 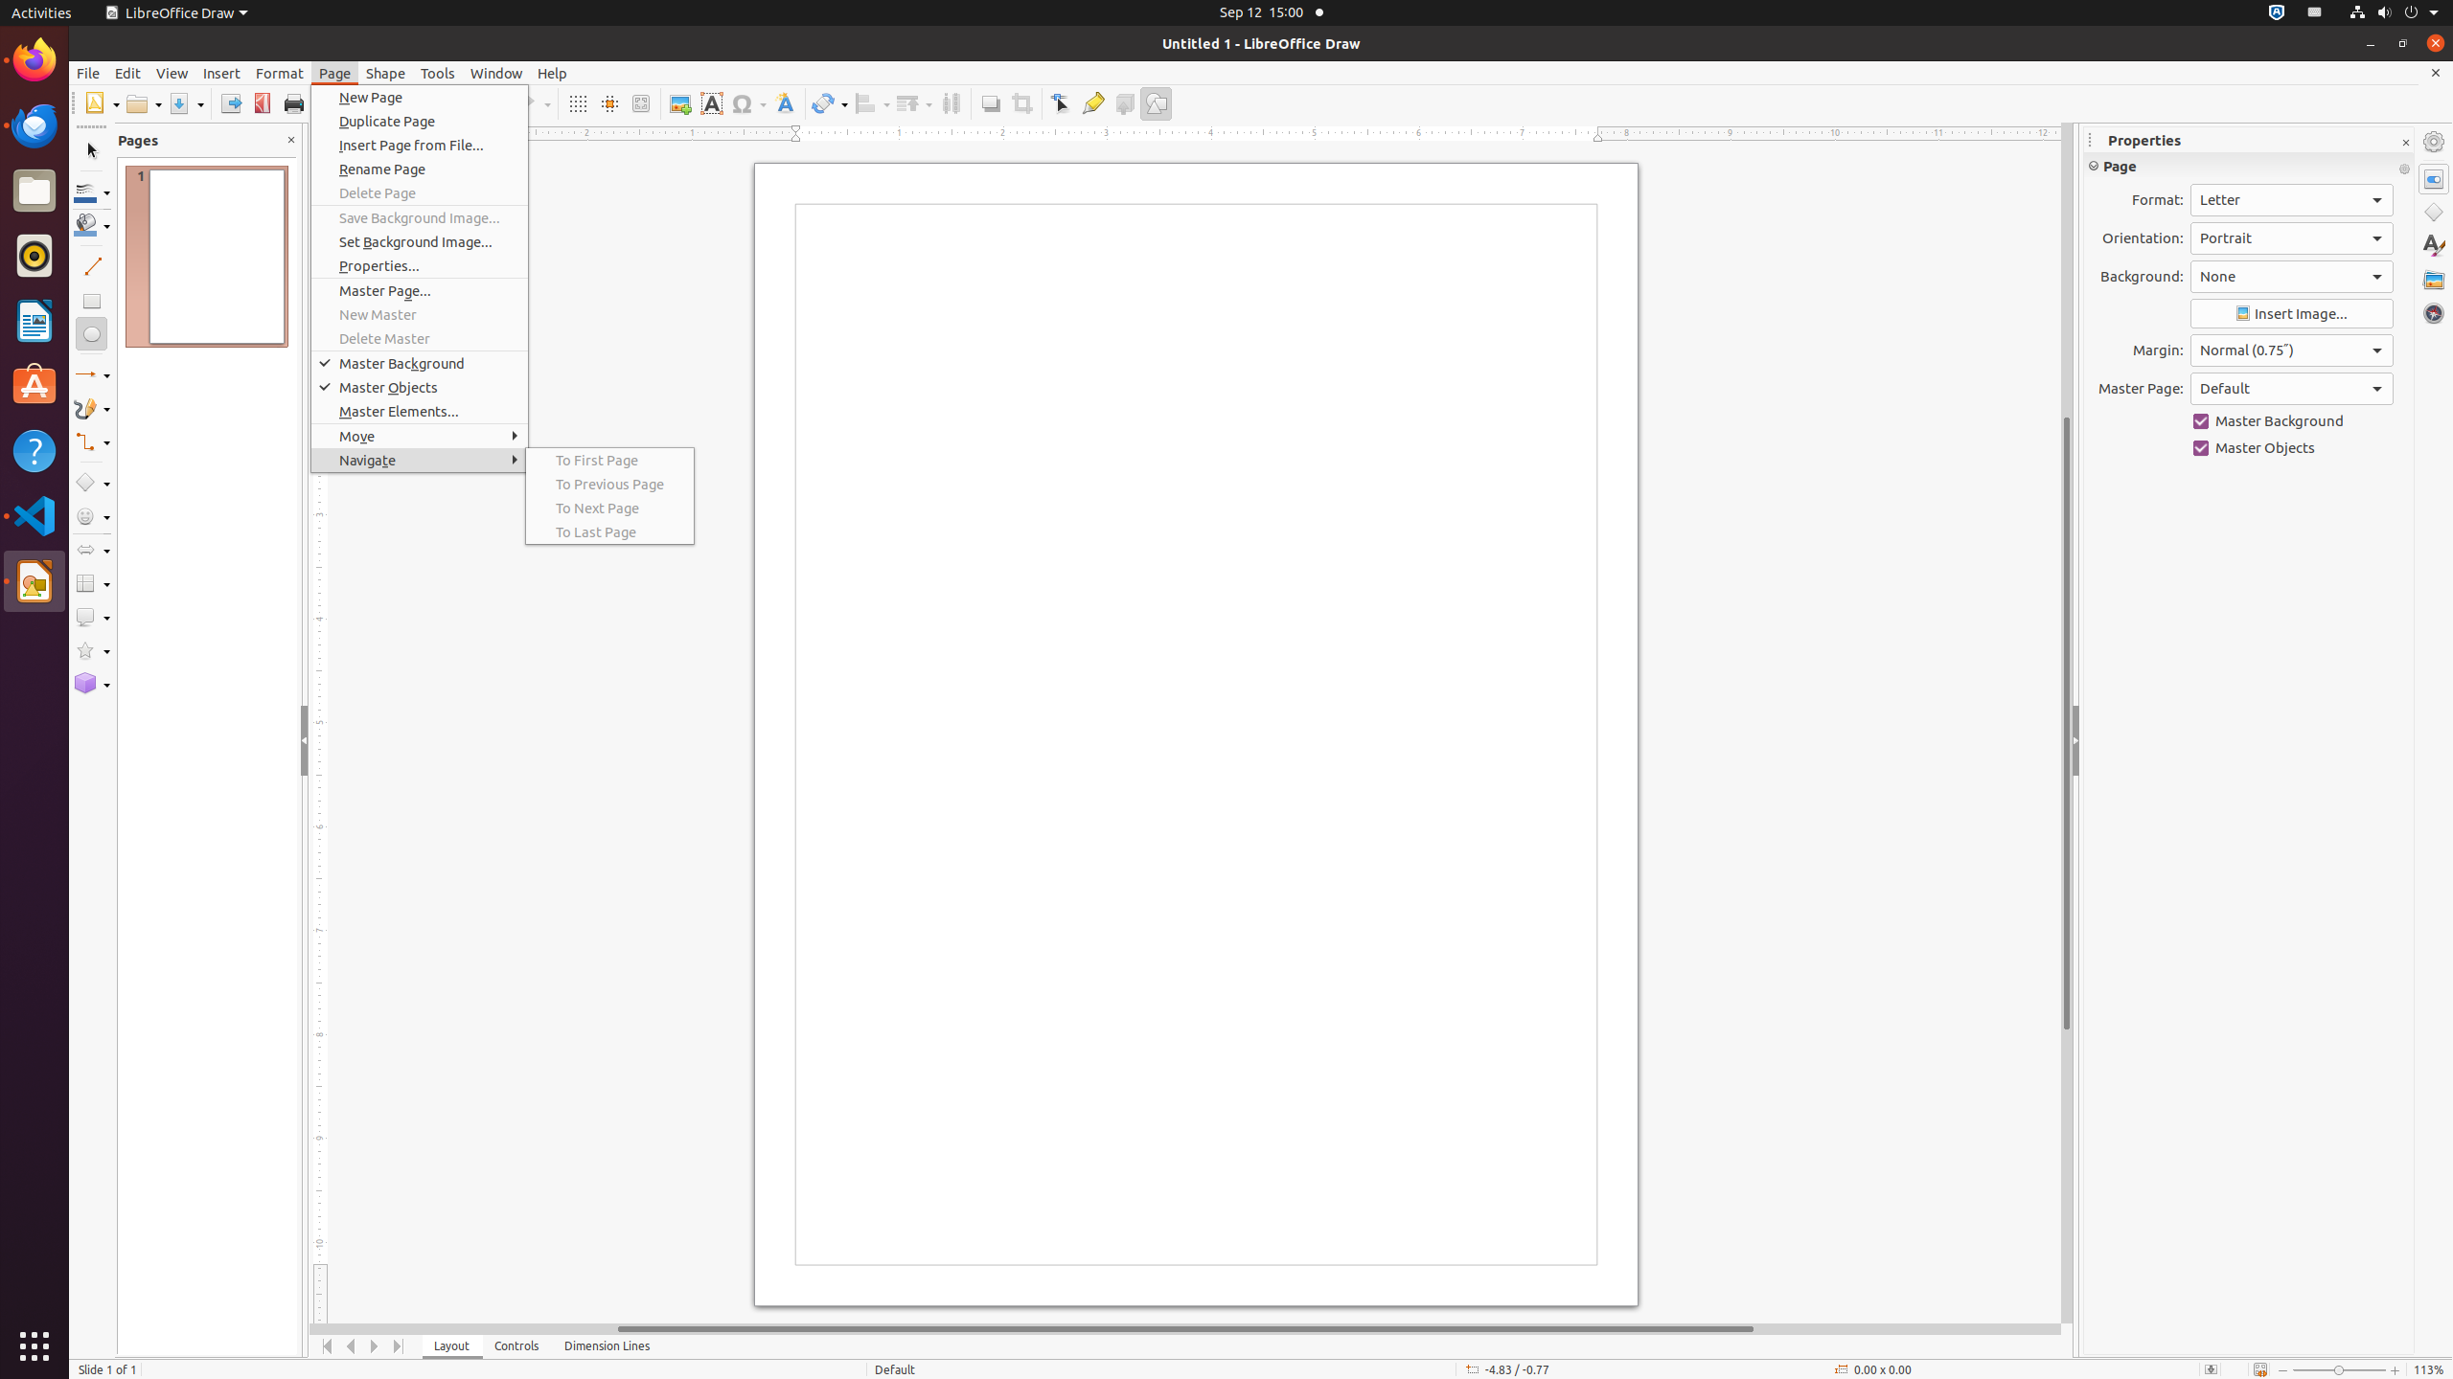 What do you see at coordinates (34, 192) in the screenshot?
I see `Files` at bounding box center [34, 192].